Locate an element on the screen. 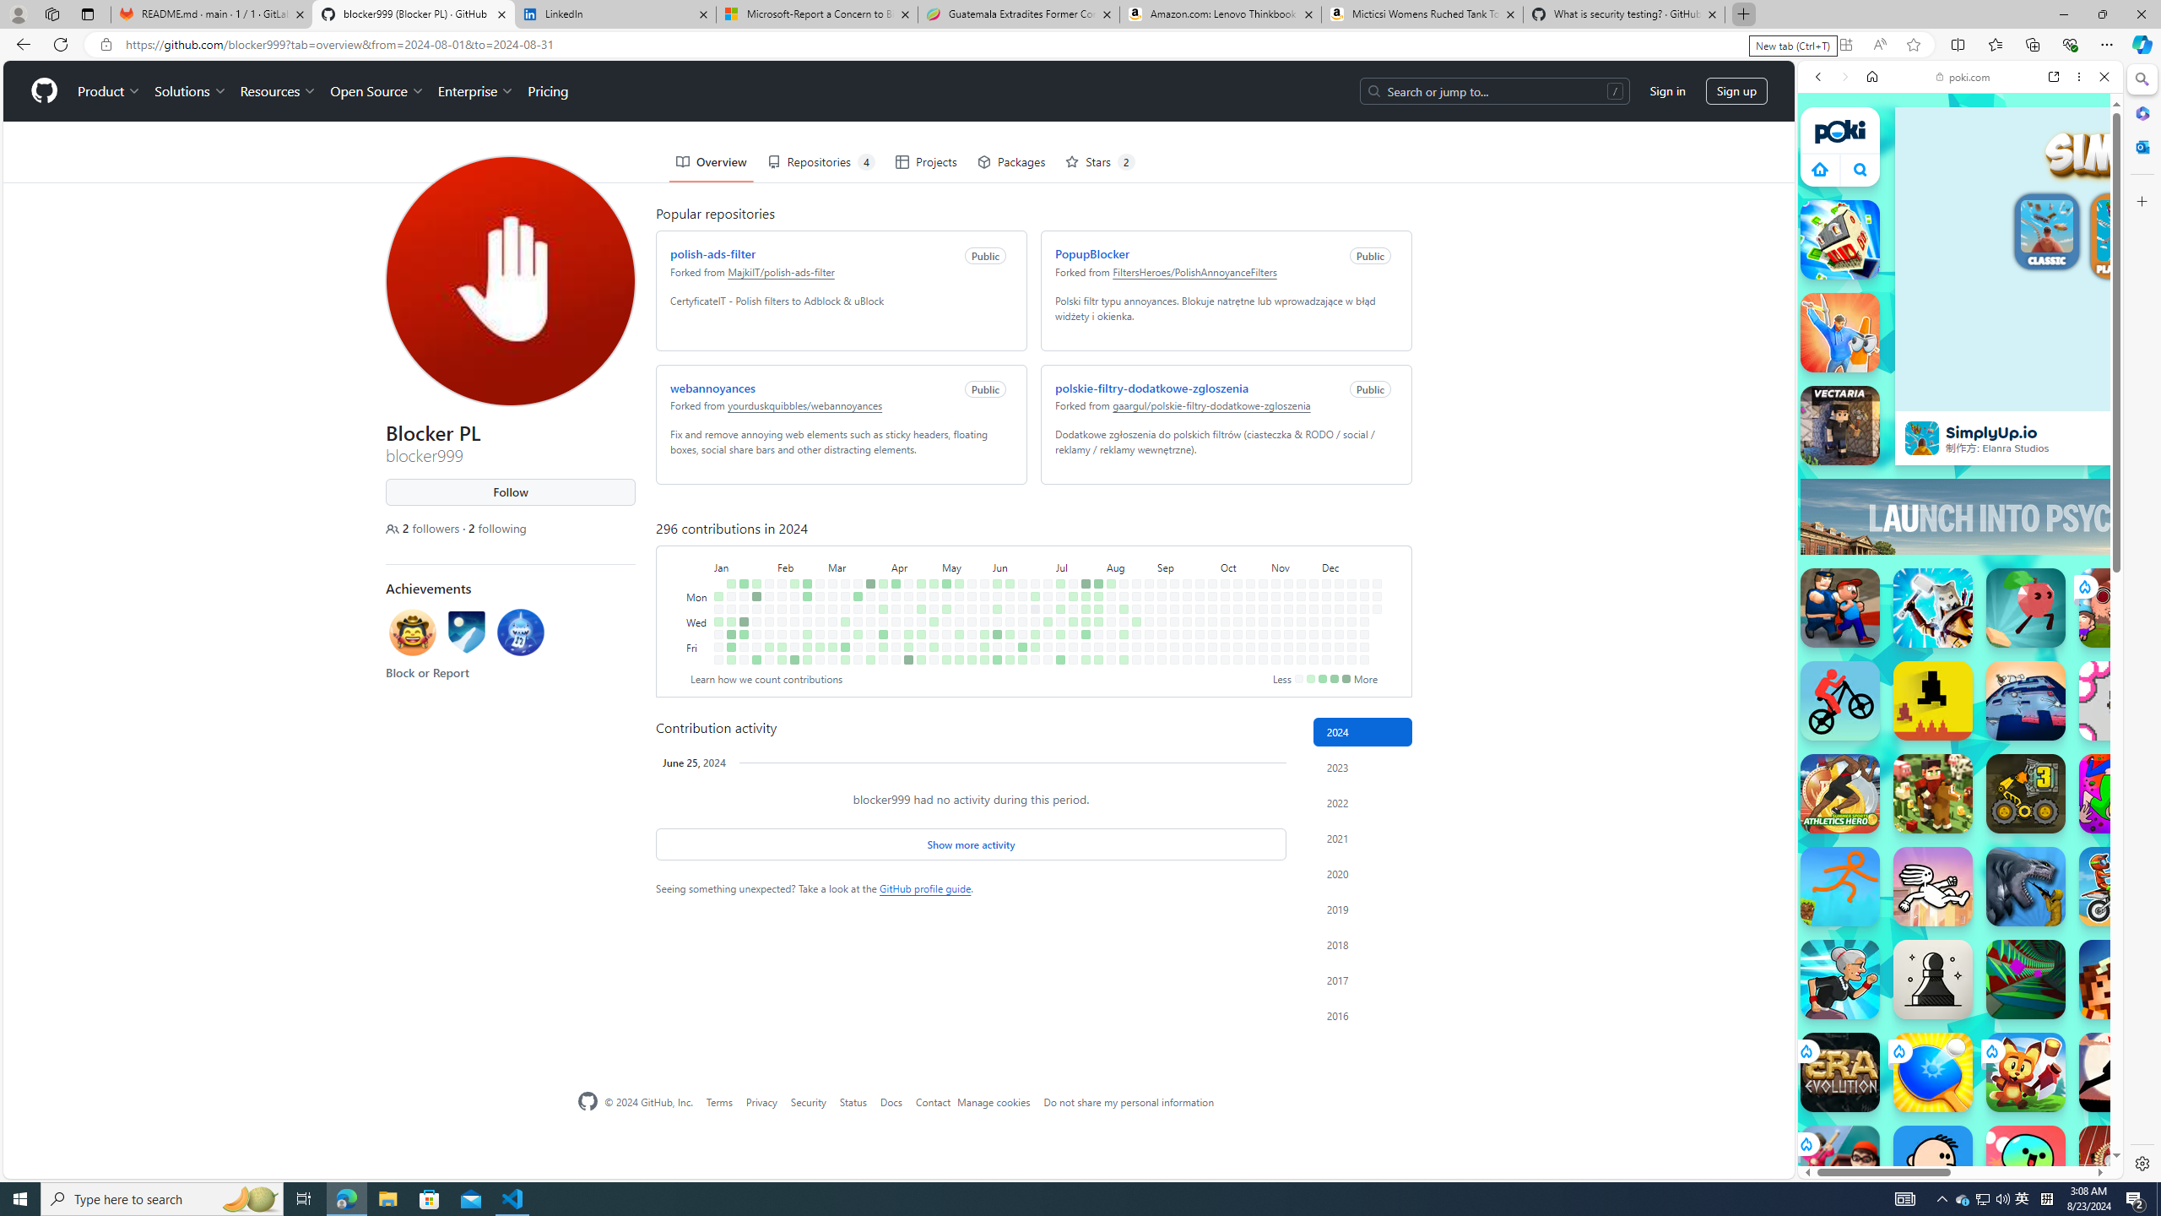  Dreadhead Parkour is located at coordinates (1933, 887).